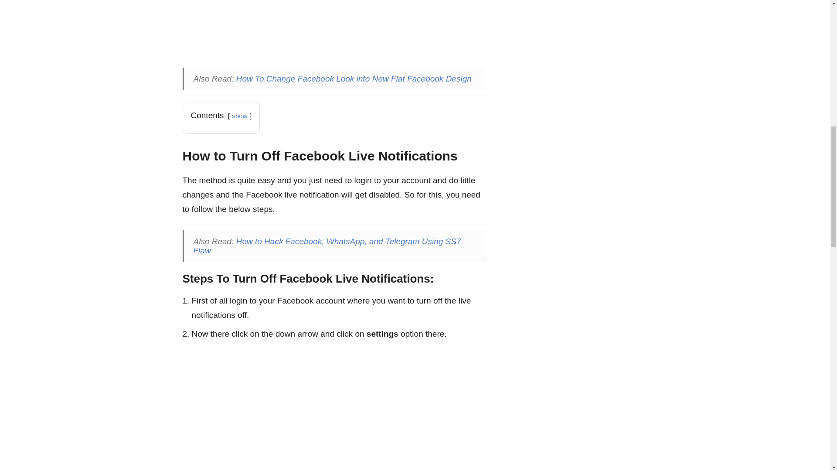  What do you see at coordinates (354, 78) in the screenshot?
I see `How To Change Facebook Look into New Flat Facebook Design` at bounding box center [354, 78].